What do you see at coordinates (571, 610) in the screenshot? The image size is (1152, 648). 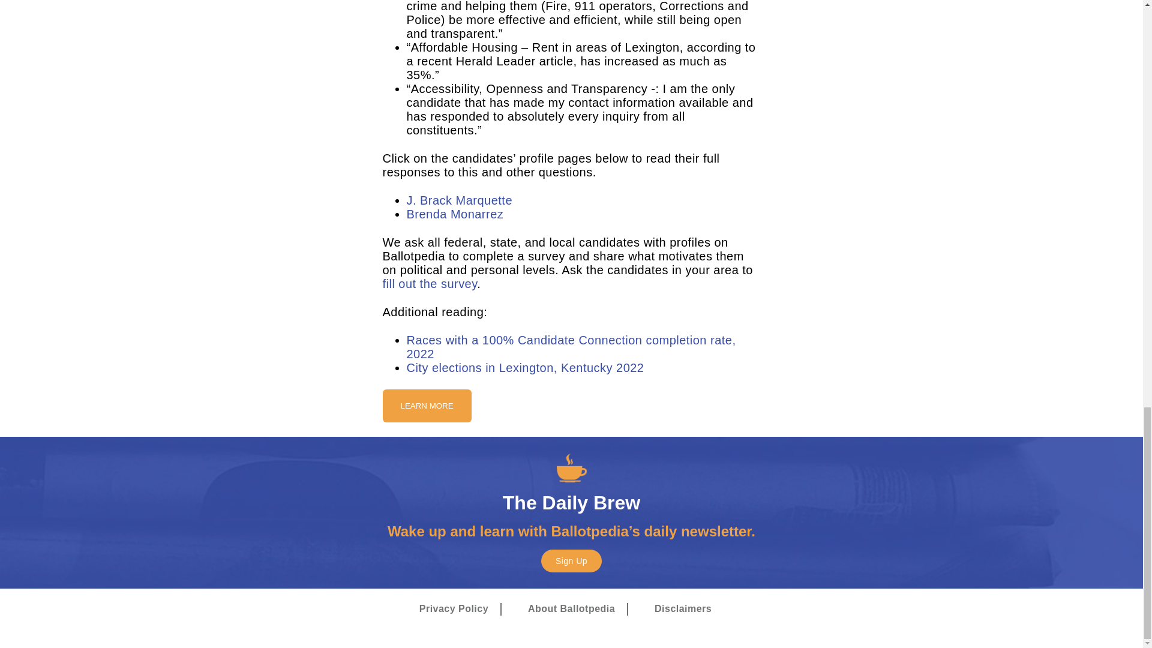 I see `About Ballotpedia` at bounding box center [571, 610].